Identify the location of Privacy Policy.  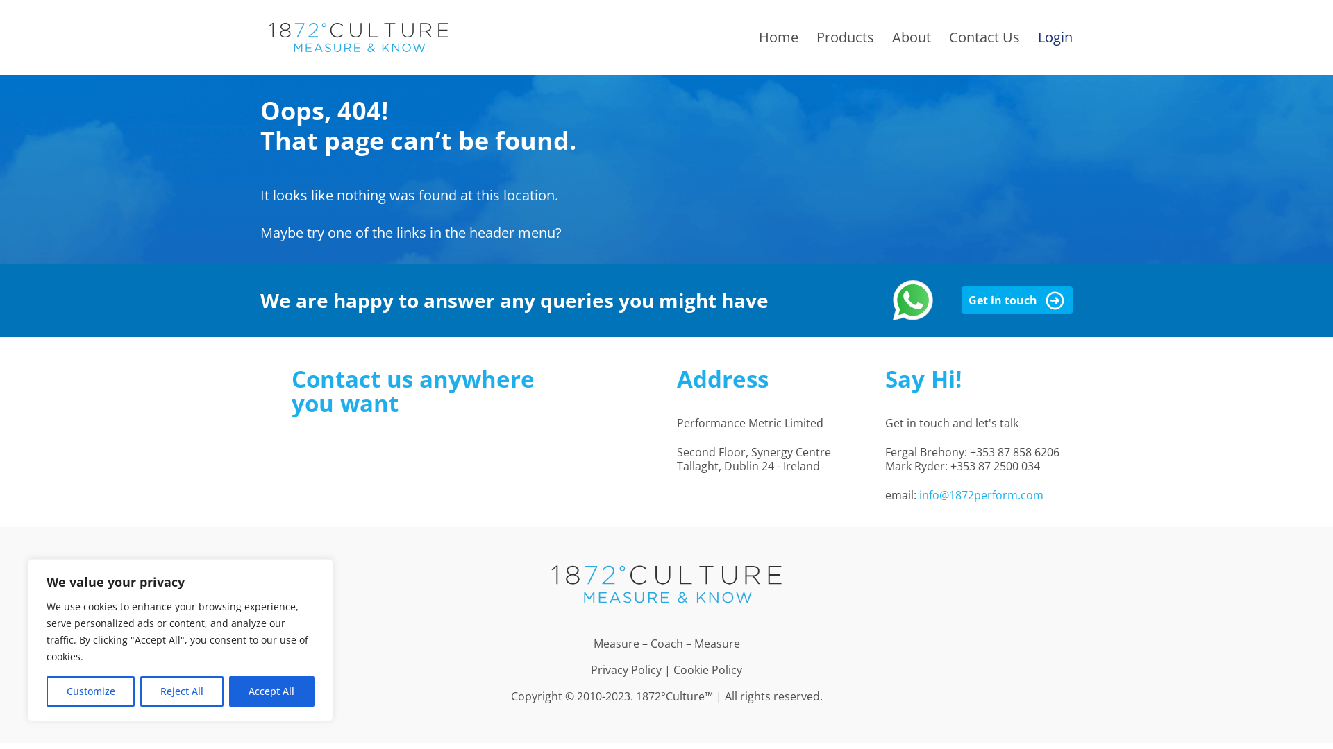
(626, 670).